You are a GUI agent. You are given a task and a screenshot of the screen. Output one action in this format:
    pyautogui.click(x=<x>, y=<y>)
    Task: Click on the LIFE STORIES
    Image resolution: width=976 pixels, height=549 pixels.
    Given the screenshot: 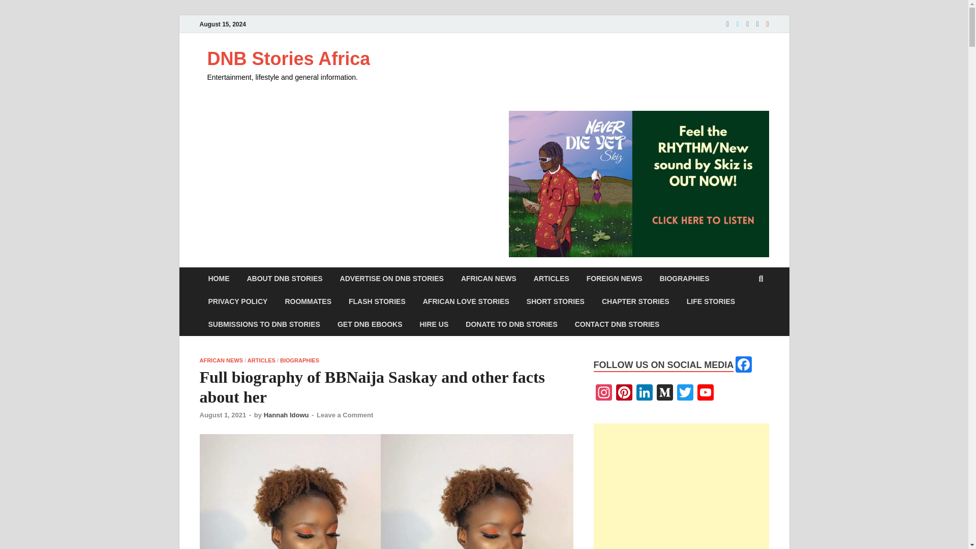 What is the action you would take?
    pyautogui.click(x=711, y=301)
    